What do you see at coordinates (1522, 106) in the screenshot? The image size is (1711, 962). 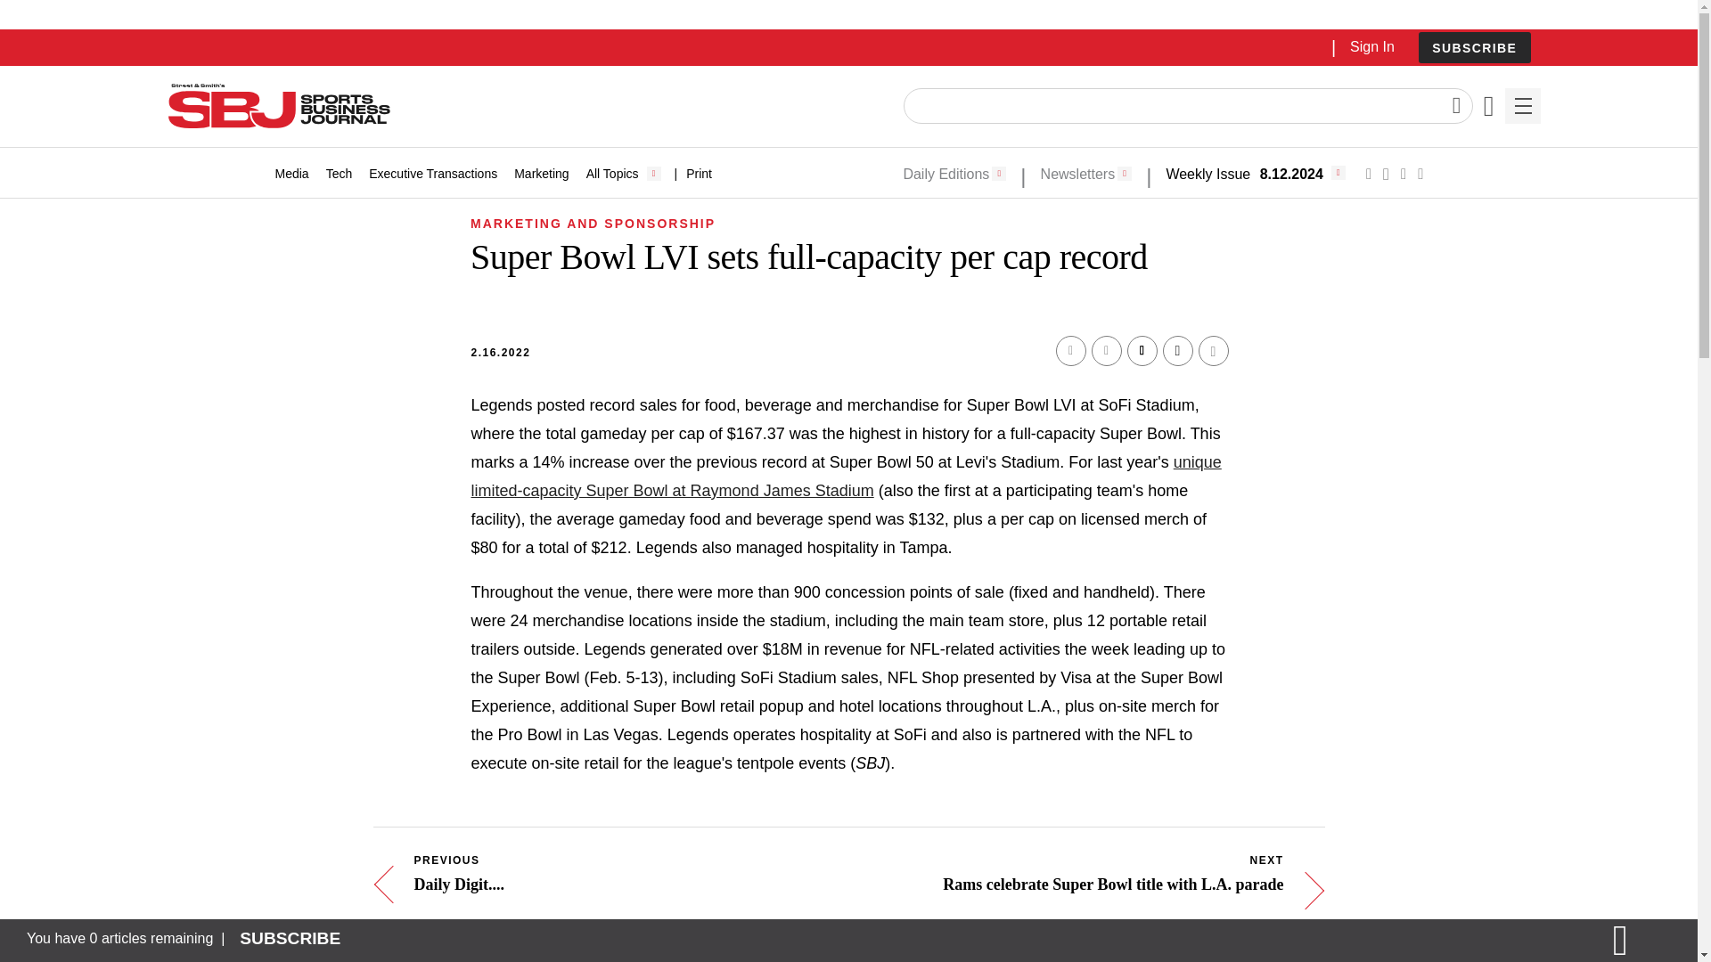 I see `Menu` at bounding box center [1522, 106].